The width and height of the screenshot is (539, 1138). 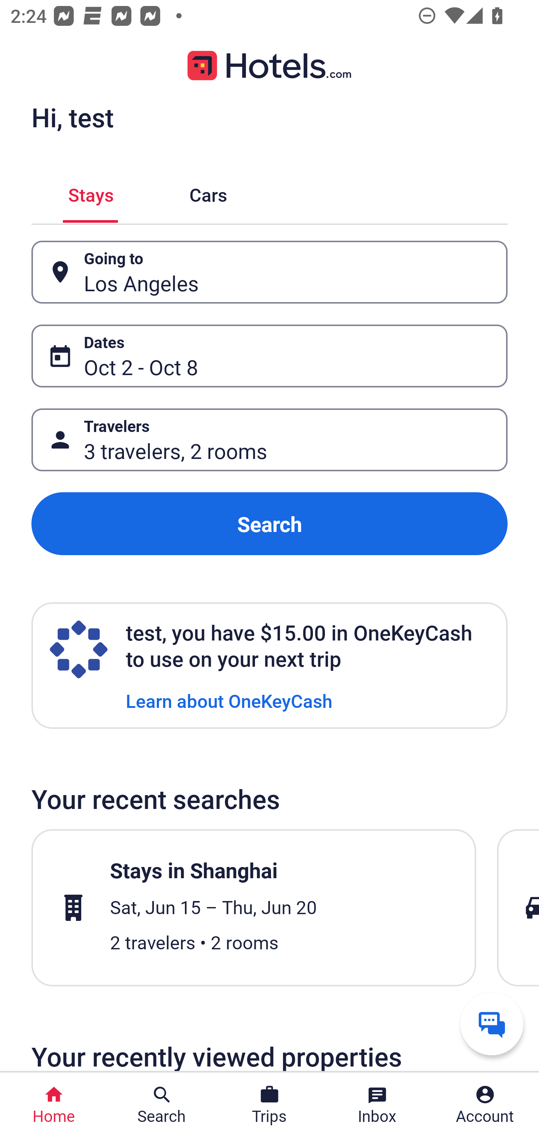 What do you see at coordinates (269, 273) in the screenshot?
I see `Going to Button Los Angeles` at bounding box center [269, 273].